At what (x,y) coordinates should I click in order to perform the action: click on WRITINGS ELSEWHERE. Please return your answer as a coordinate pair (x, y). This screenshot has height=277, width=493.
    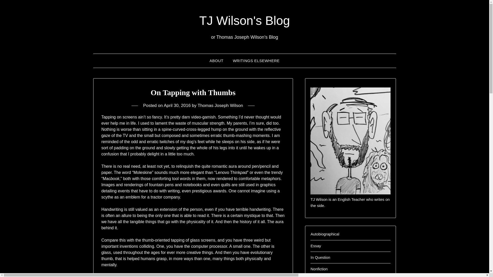
    Looking at the image, I should click on (256, 61).